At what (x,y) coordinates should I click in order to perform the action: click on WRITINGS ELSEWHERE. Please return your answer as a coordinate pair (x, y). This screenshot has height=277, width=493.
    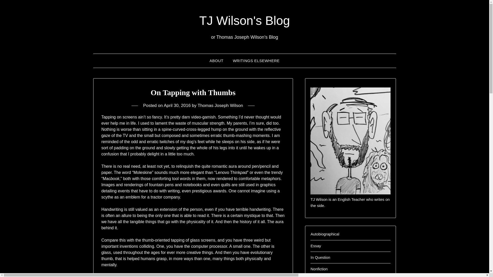
    Looking at the image, I should click on (256, 61).